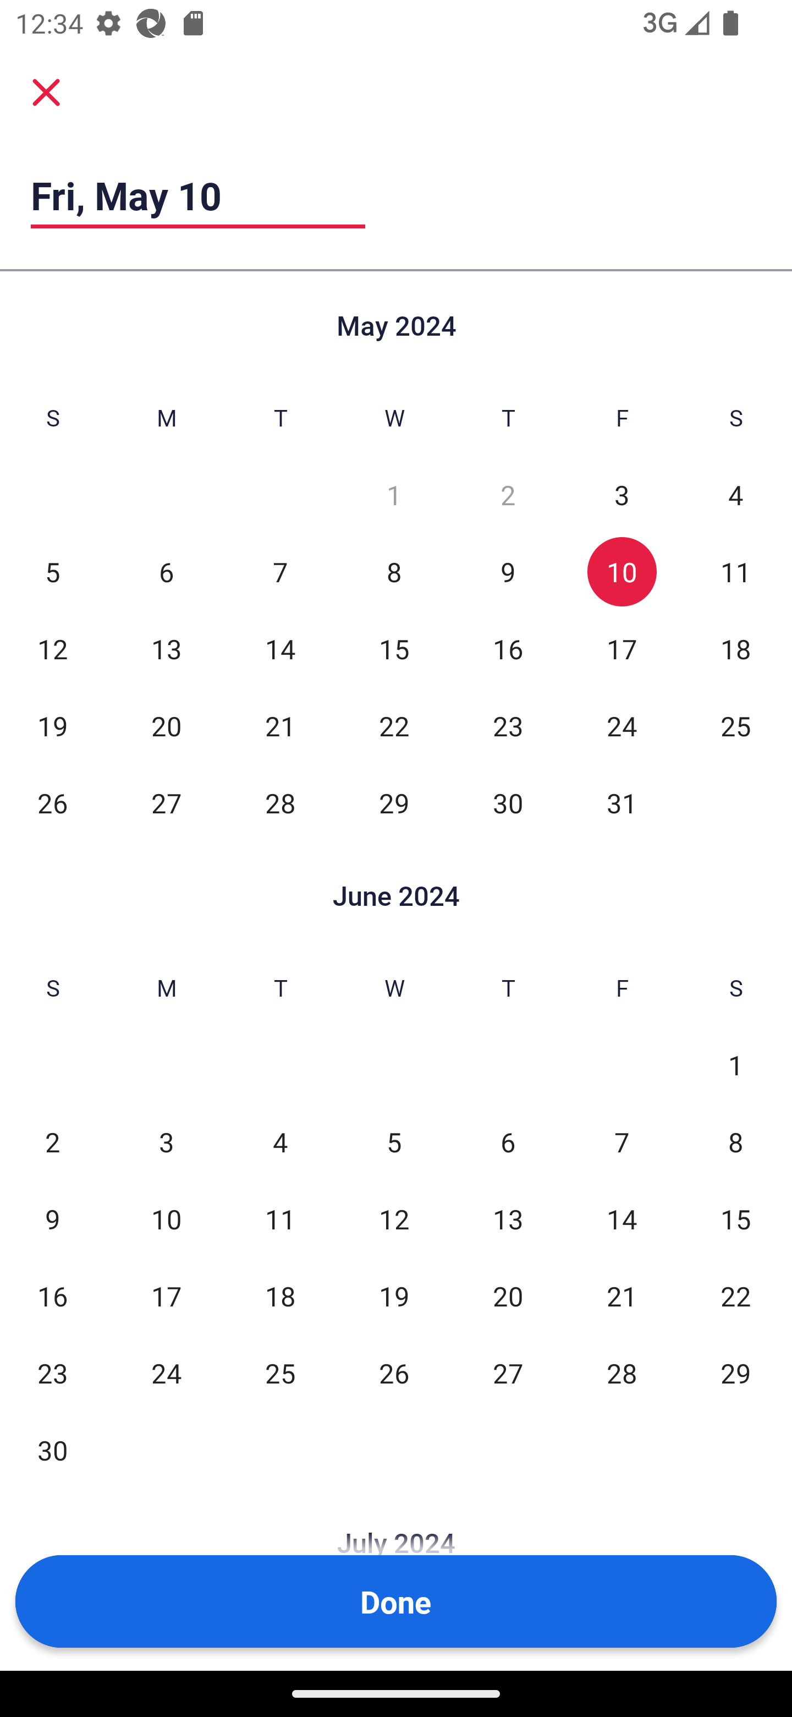  I want to click on 16 Thu, May 16, Not Selected, so click(508, 648).